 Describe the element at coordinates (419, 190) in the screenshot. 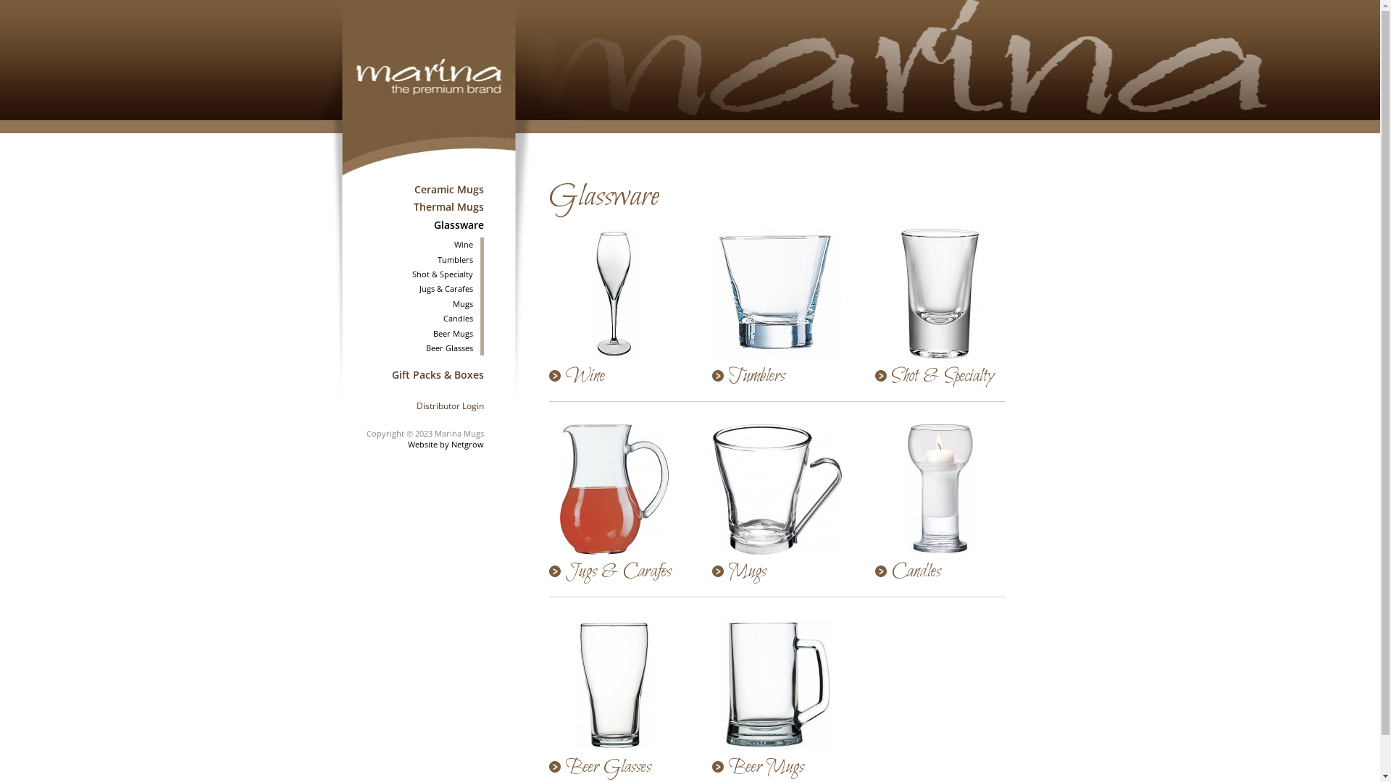

I see `Ceramic Mugs` at that location.